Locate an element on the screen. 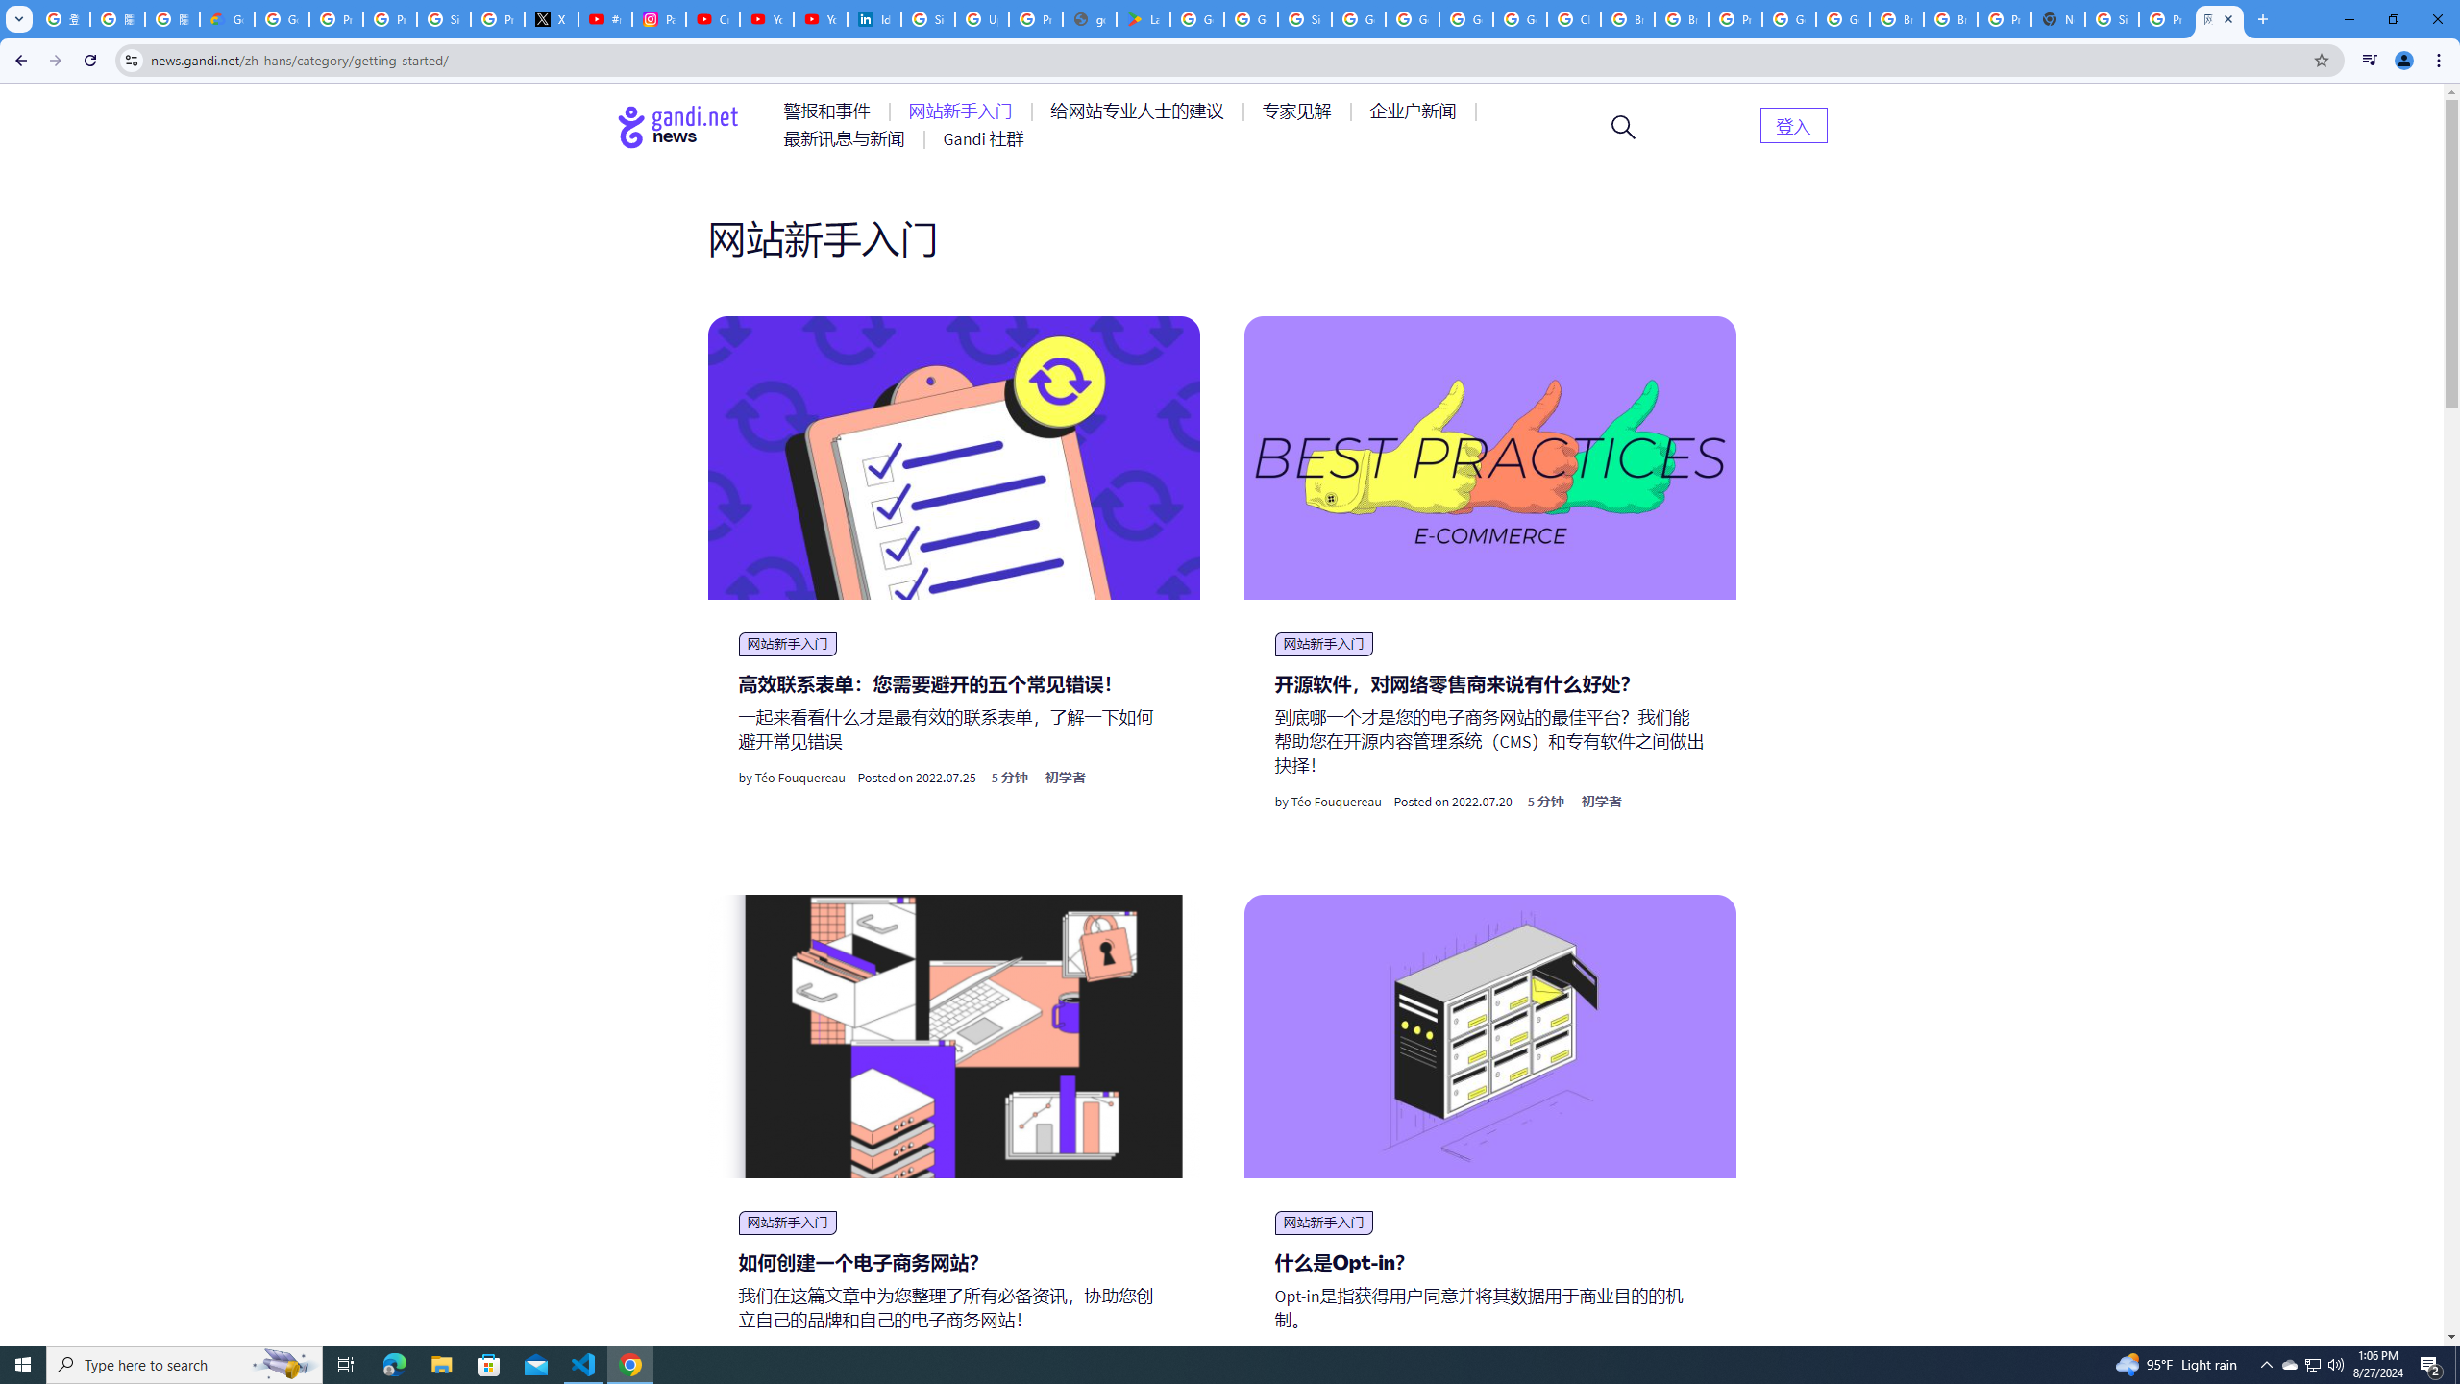 Image resolution: width=2460 pixels, height=1384 pixels. AutomationID: menu-item-77767 is located at coordinates (984, 138).